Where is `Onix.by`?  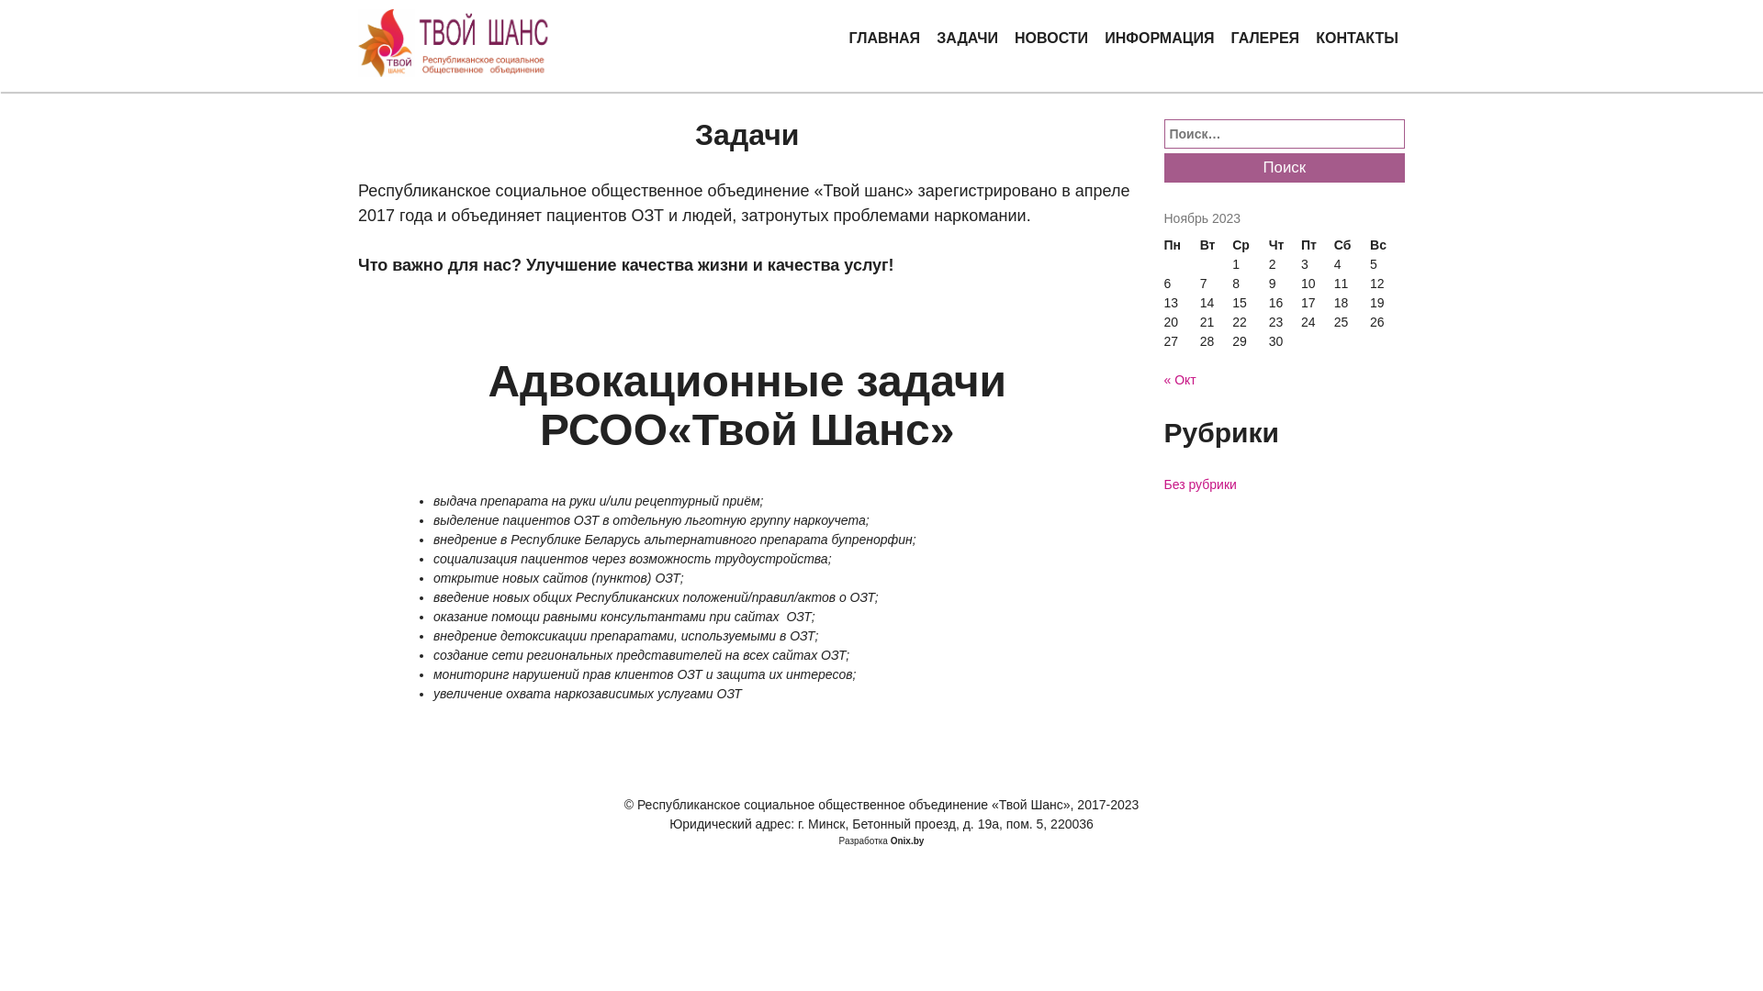
Onix.by is located at coordinates (907, 841).